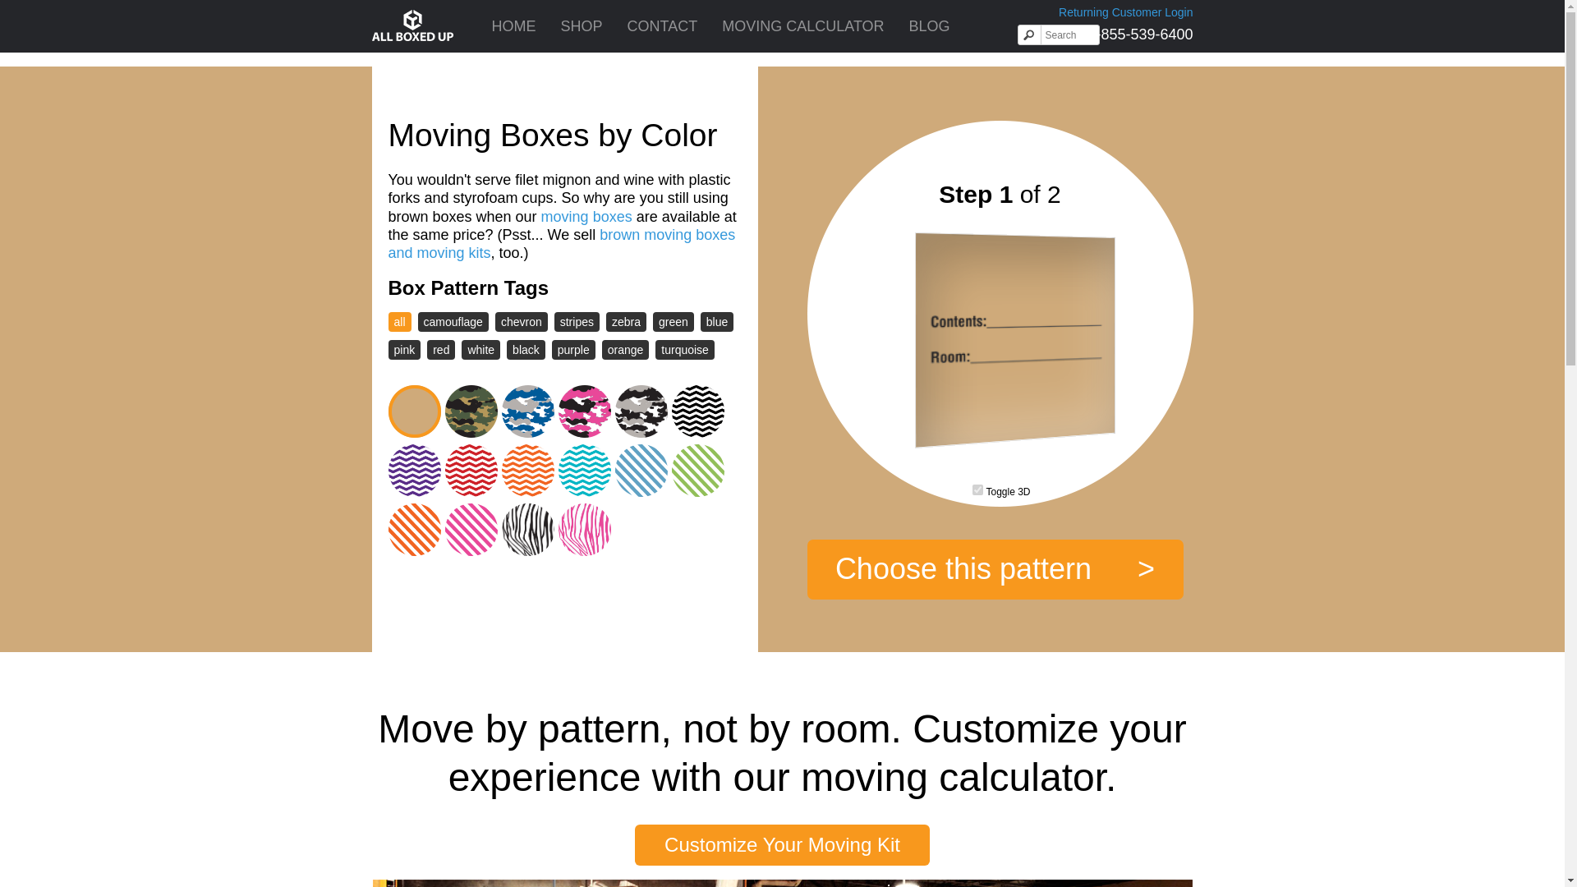 This screenshot has width=1577, height=887. Describe the element at coordinates (586, 414) in the screenshot. I see `Camouflage Glamo Moving Boxes` at that location.